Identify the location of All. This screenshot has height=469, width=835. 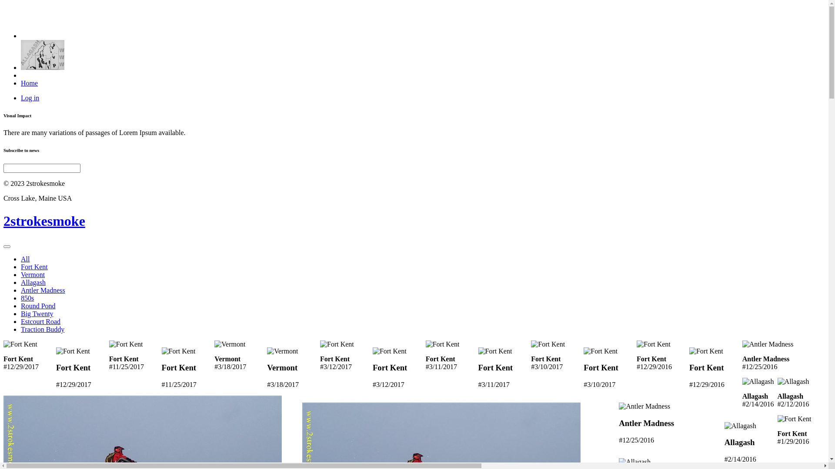
(25, 259).